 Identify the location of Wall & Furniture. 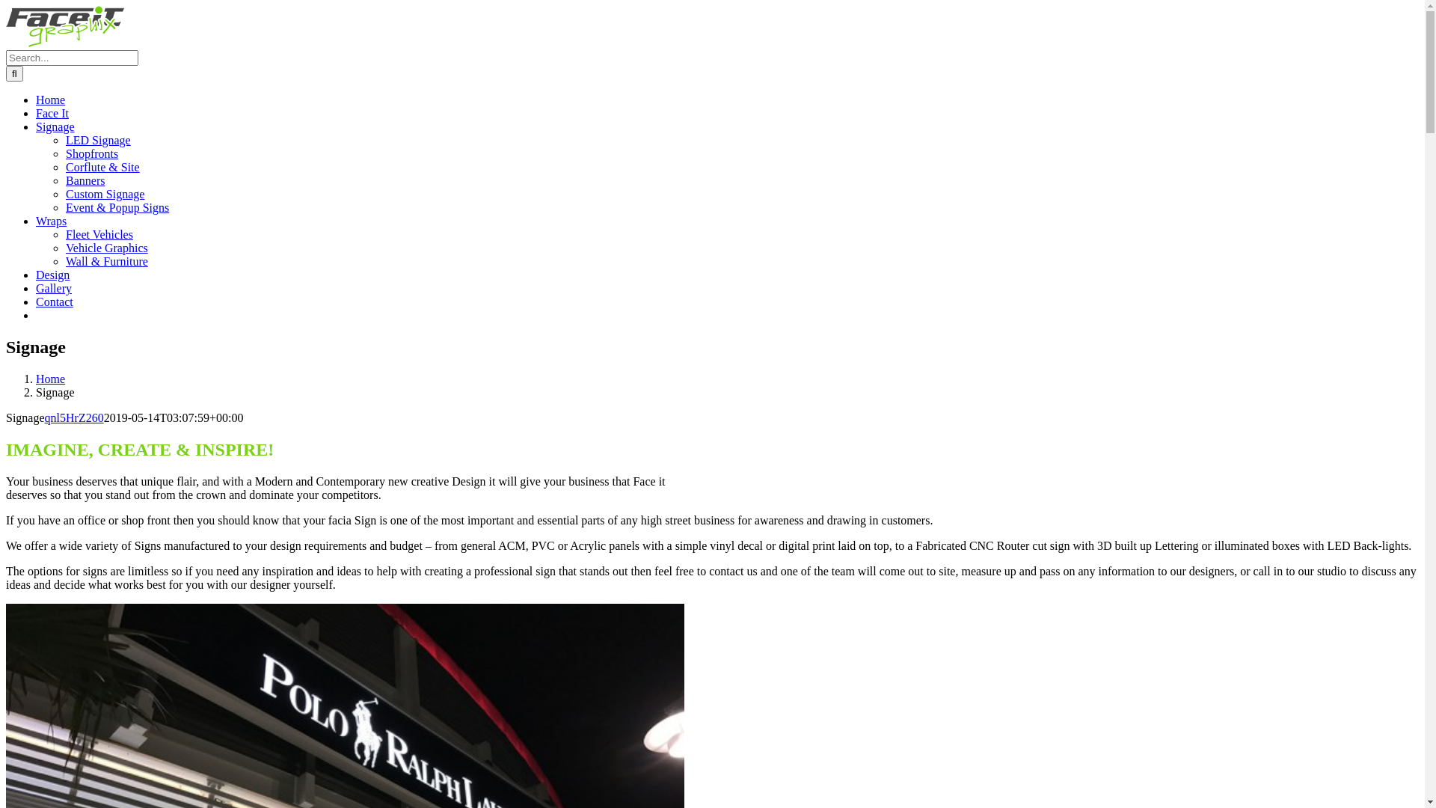
(107, 262).